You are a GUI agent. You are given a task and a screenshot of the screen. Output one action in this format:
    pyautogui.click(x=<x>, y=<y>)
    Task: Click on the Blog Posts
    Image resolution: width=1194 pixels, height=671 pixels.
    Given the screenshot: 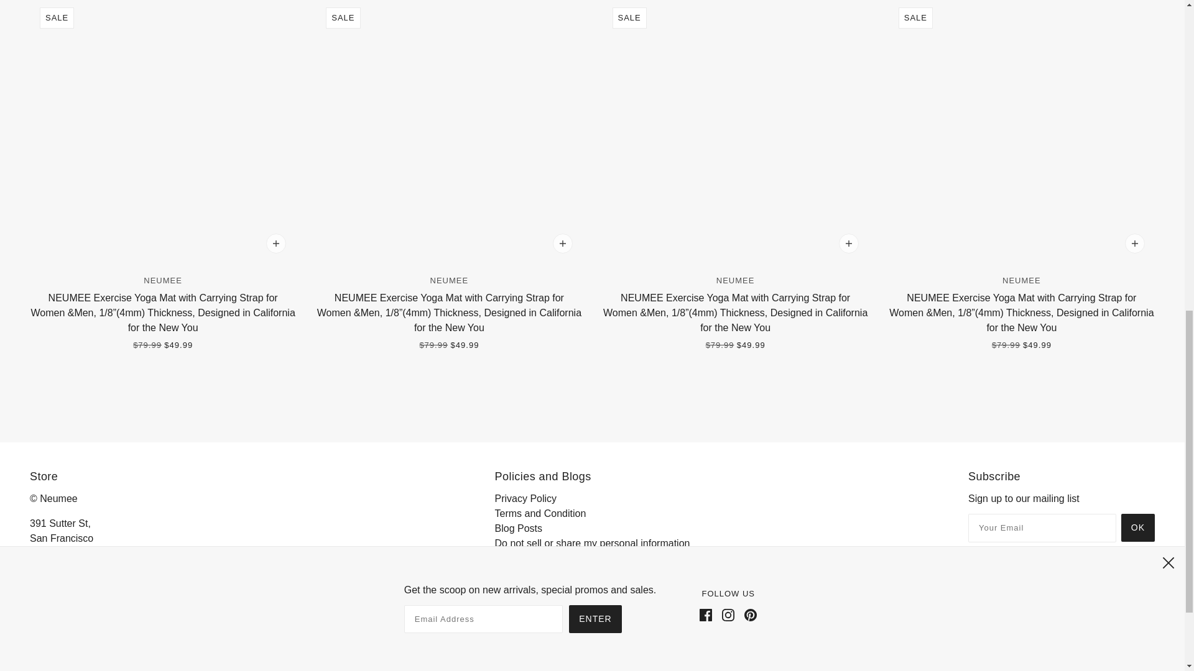 What is the action you would take?
    pyautogui.click(x=519, y=528)
    